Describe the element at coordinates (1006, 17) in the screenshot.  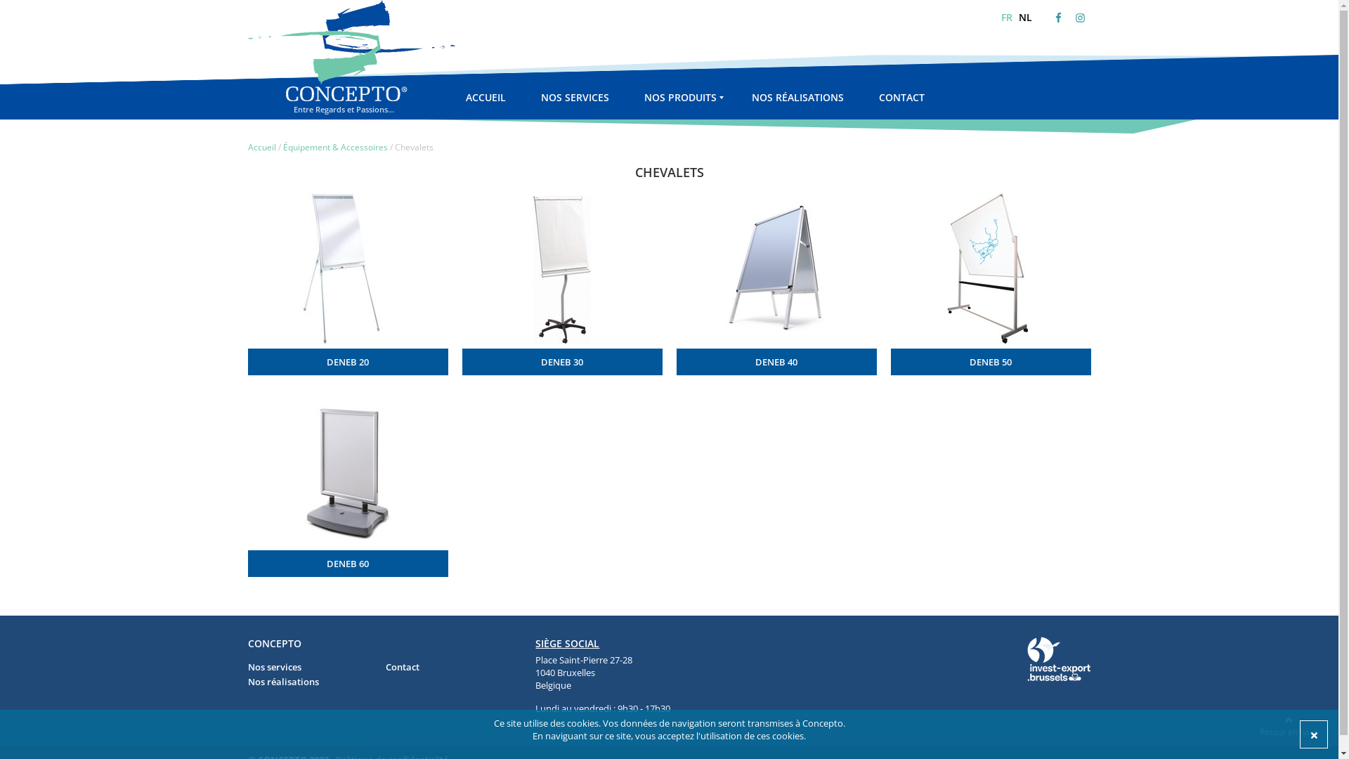
I see `FR` at that location.